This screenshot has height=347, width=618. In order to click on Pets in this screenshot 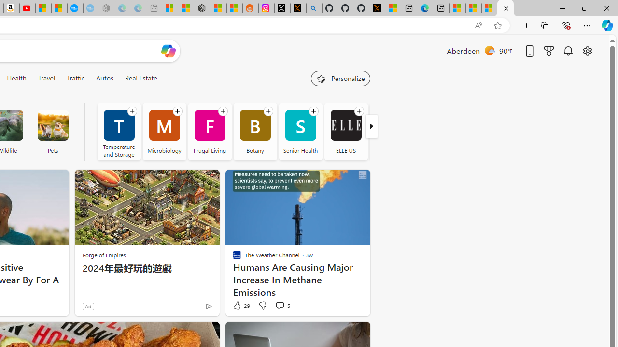, I will do `click(53, 125)`.